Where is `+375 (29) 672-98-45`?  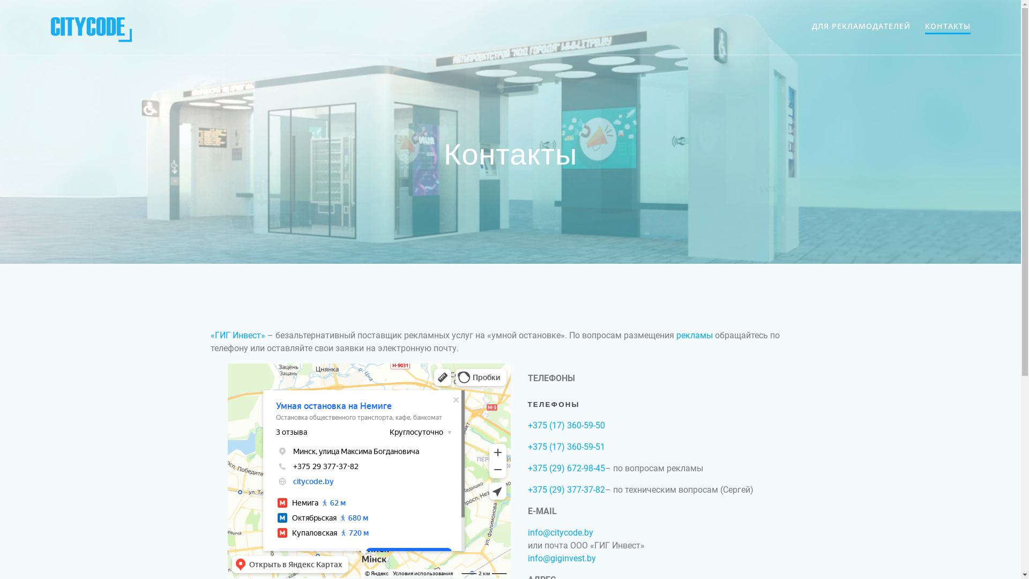
+375 (29) 672-98-45 is located at coordinates (566, 468).